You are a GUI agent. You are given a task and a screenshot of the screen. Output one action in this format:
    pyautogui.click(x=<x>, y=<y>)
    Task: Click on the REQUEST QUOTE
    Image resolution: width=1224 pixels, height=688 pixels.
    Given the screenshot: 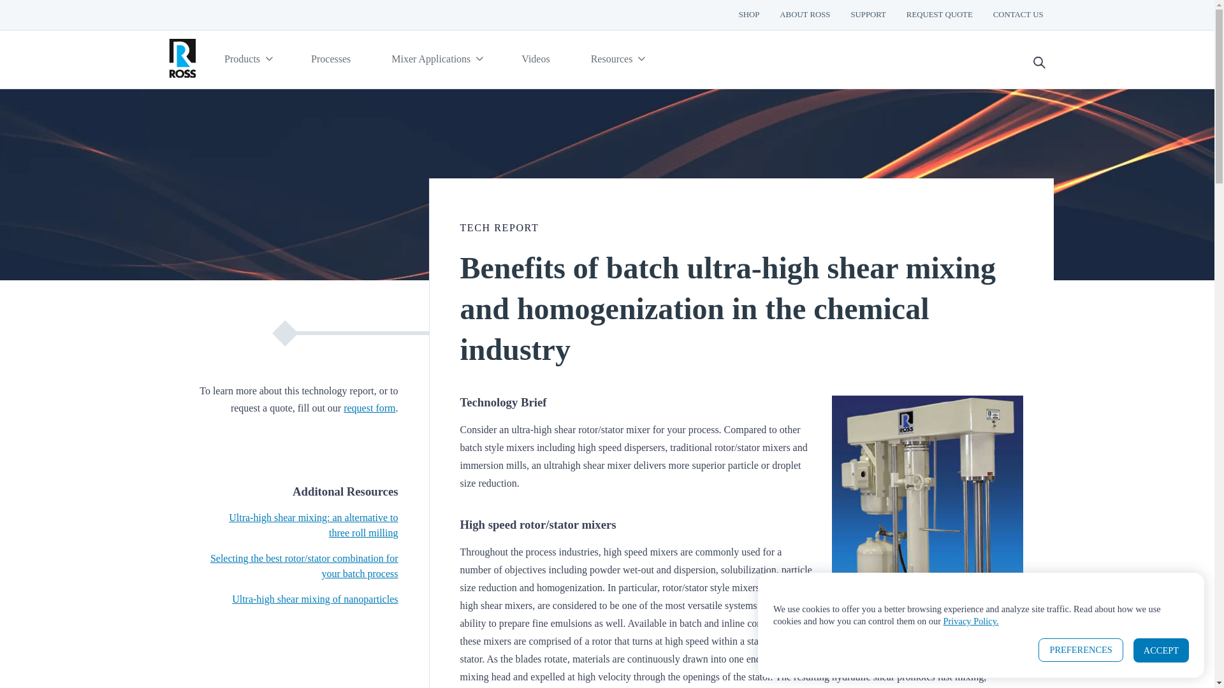 What is the action you would take?
    pyautogui.click(x=939, y=15)
    